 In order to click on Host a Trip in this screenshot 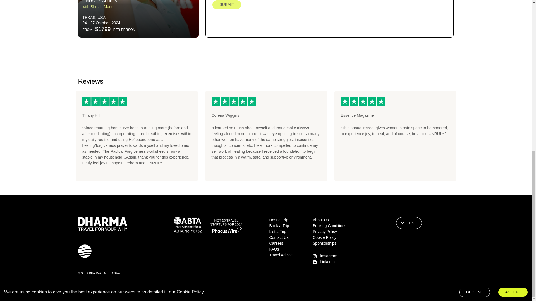, I will do `click(279, 220)`.